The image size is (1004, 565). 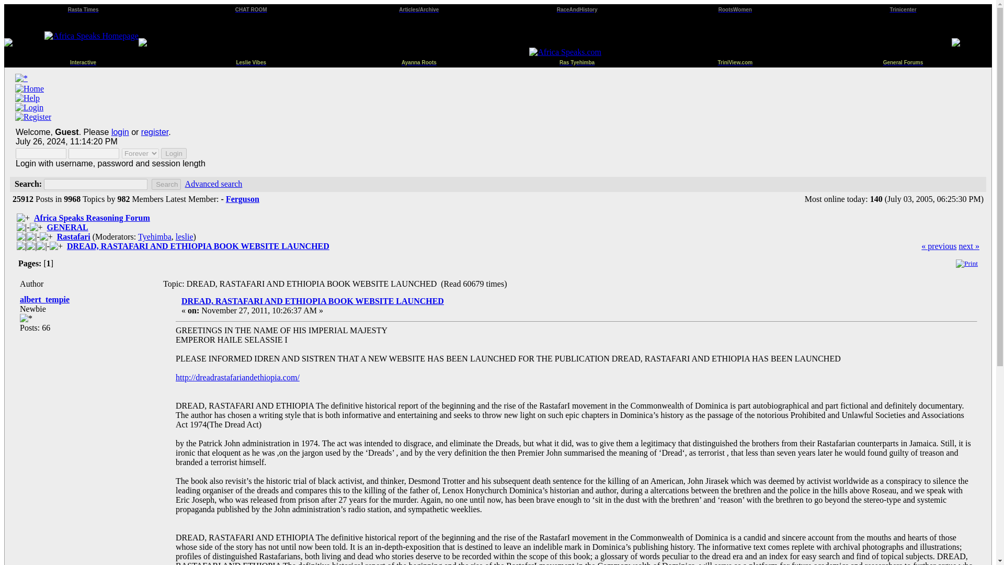 I want to click on Rastafari, so click(x=73, y=236).